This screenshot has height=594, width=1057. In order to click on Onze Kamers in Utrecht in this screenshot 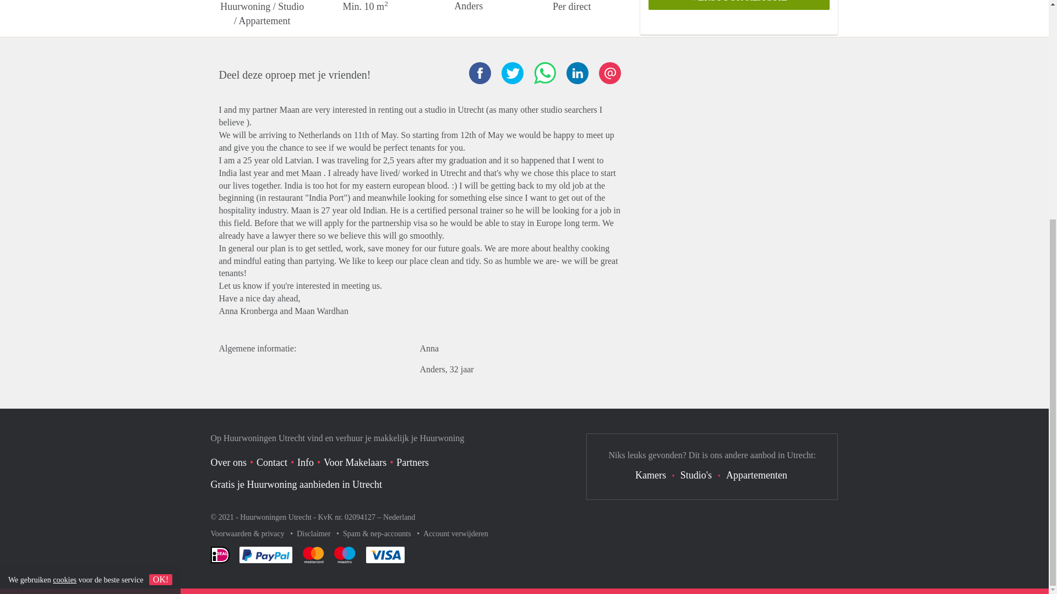, I will do `click(650, 475)`.